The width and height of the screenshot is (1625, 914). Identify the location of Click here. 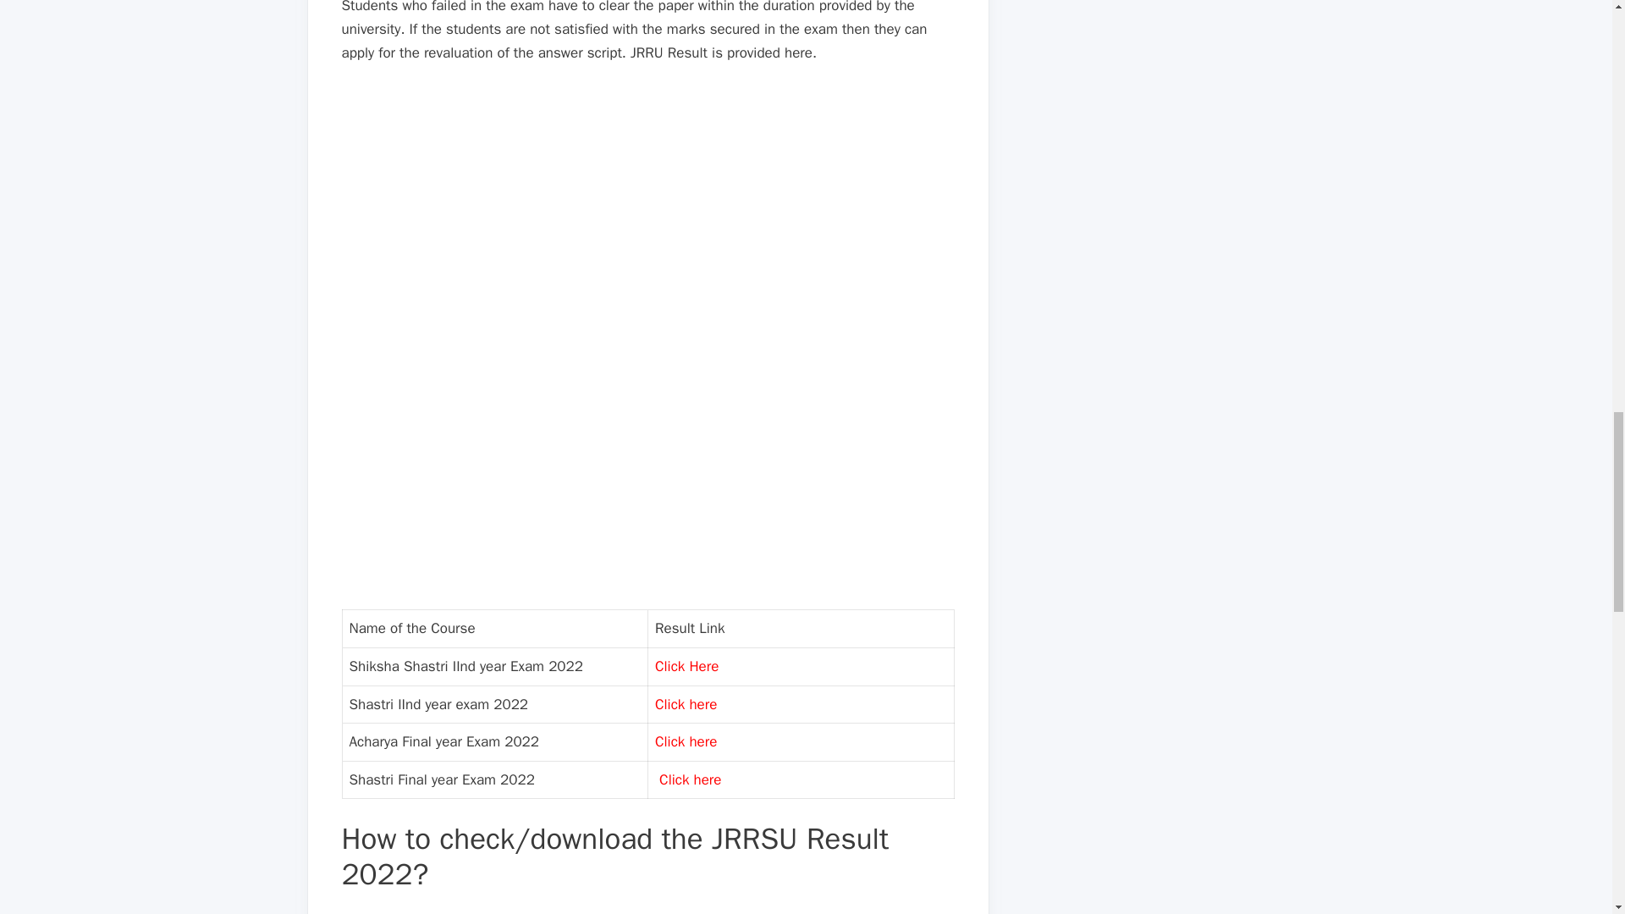
(691, 780).